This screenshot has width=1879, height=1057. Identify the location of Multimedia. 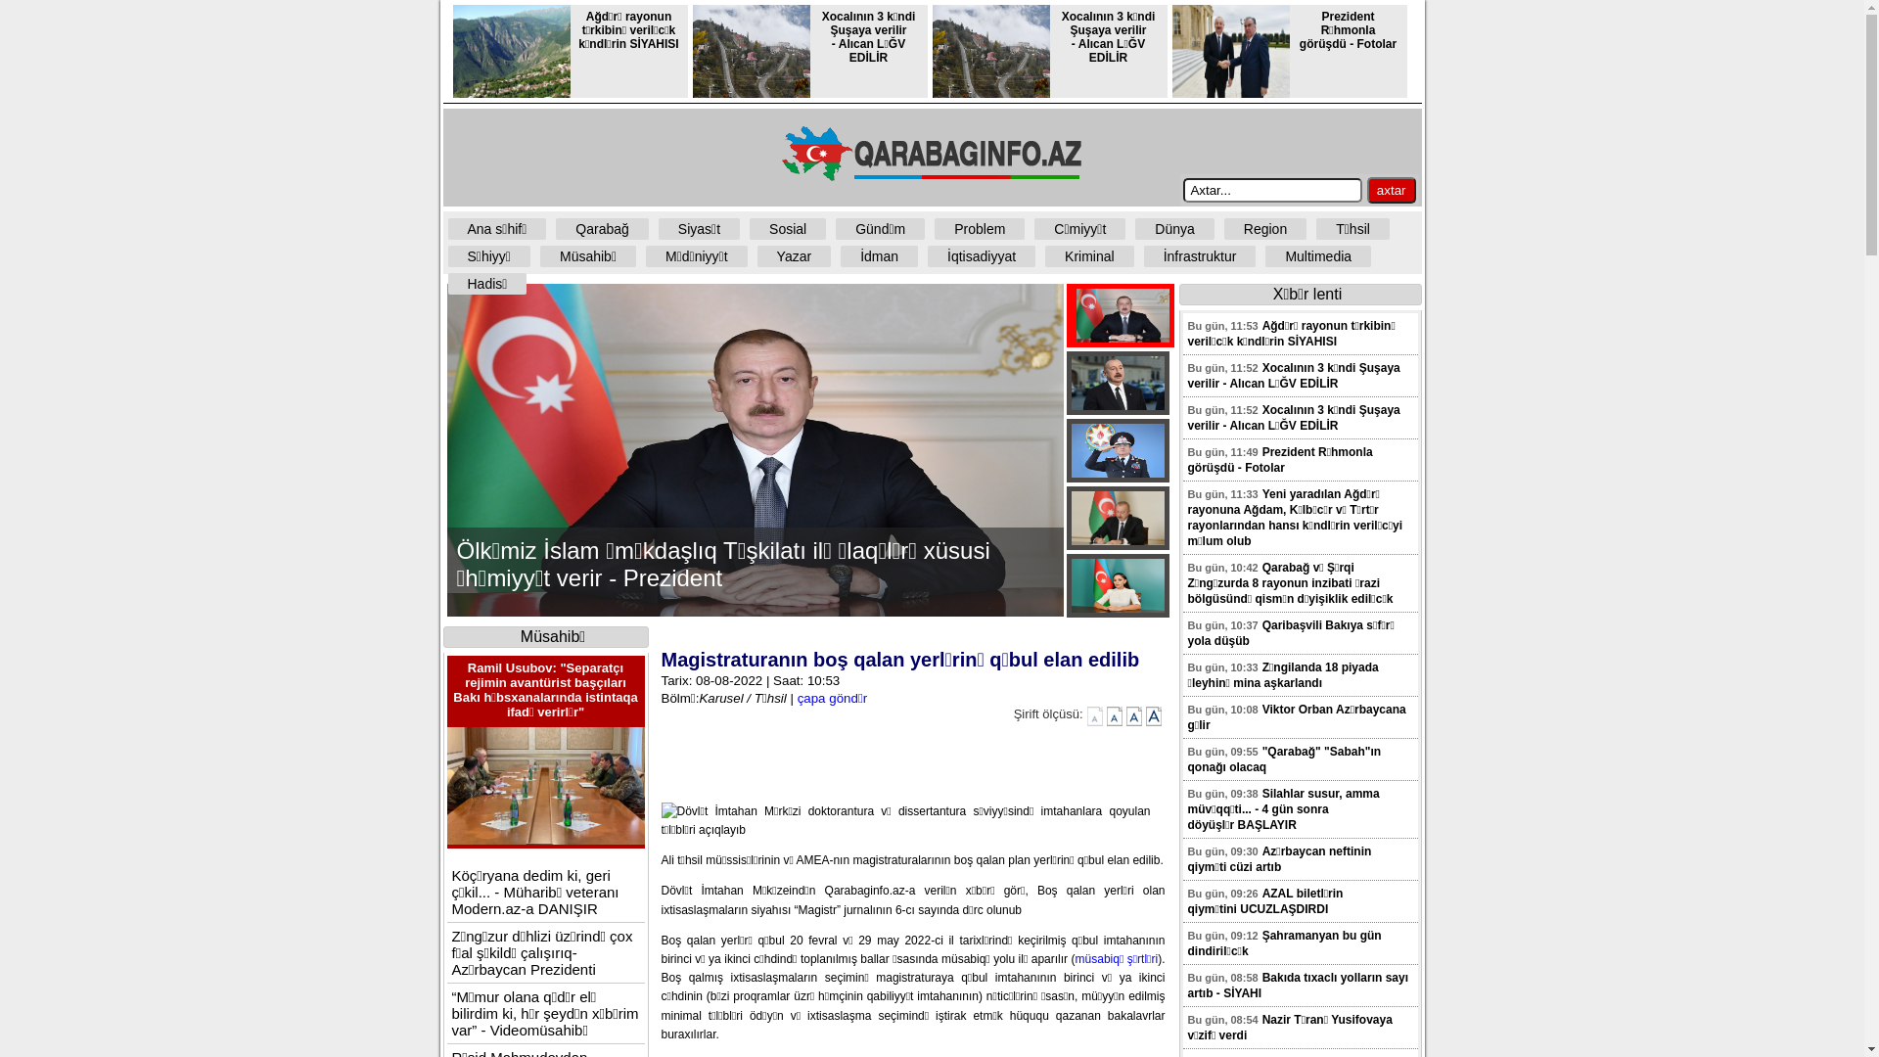
(1318, 256).